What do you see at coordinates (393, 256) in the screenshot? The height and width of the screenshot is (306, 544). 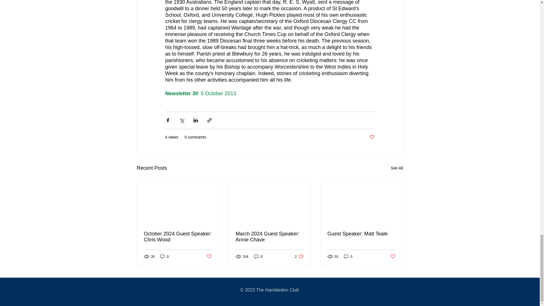 I see `Post not marked as liked` at bounding box center [393, 256].